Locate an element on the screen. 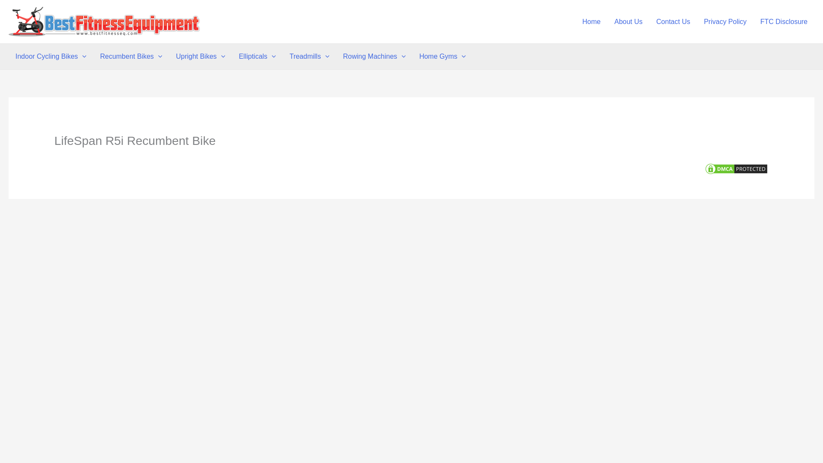 This screenshot has height=463, width=823. Treadmills is located at coordinates (309, 57).